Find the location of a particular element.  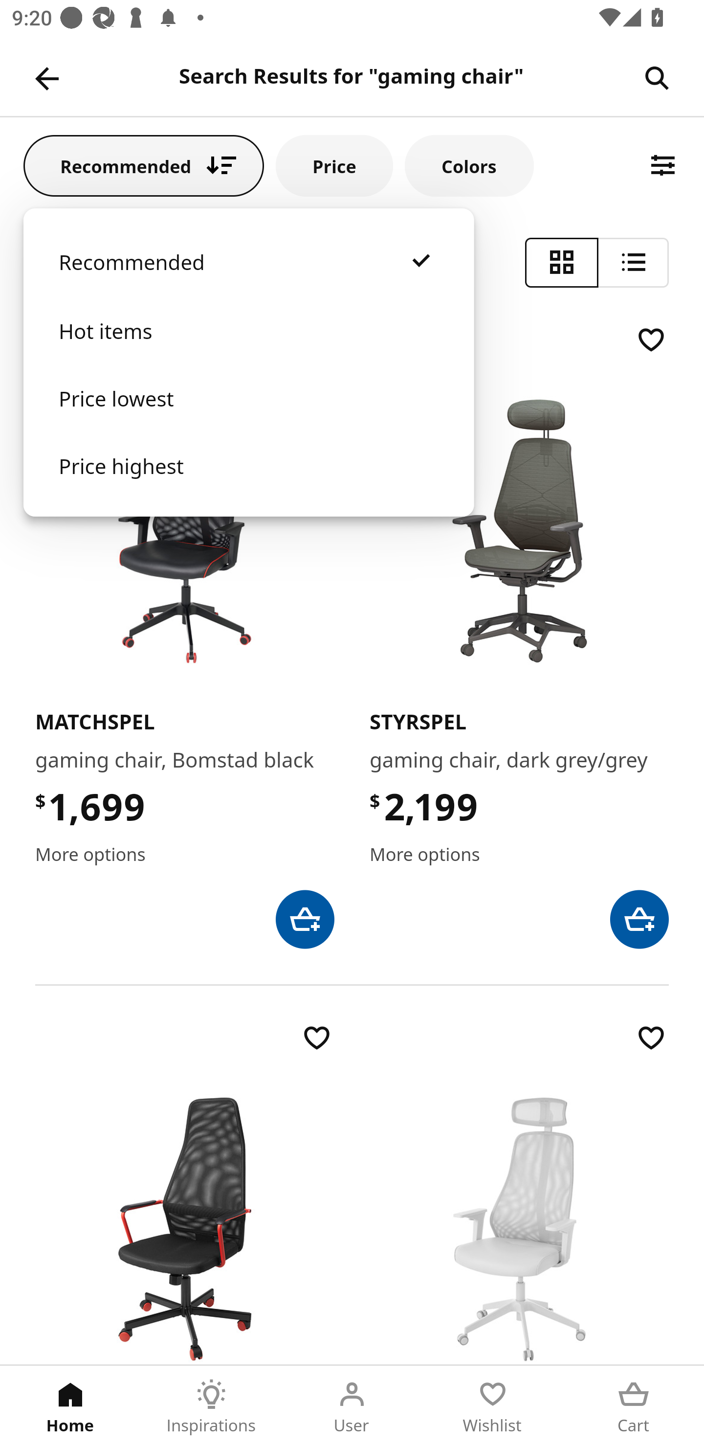

Hot items is located at coordinates (248, 348).